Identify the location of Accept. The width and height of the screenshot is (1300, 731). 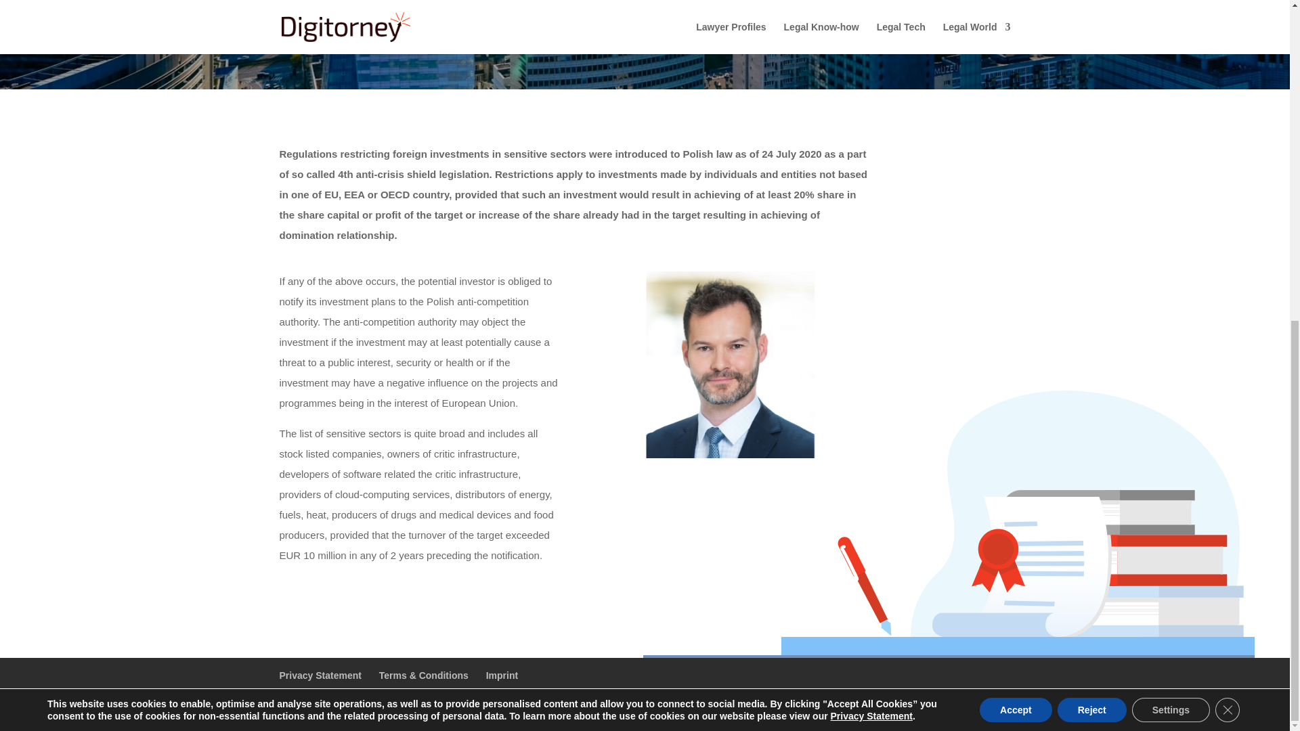
(1016, 142).